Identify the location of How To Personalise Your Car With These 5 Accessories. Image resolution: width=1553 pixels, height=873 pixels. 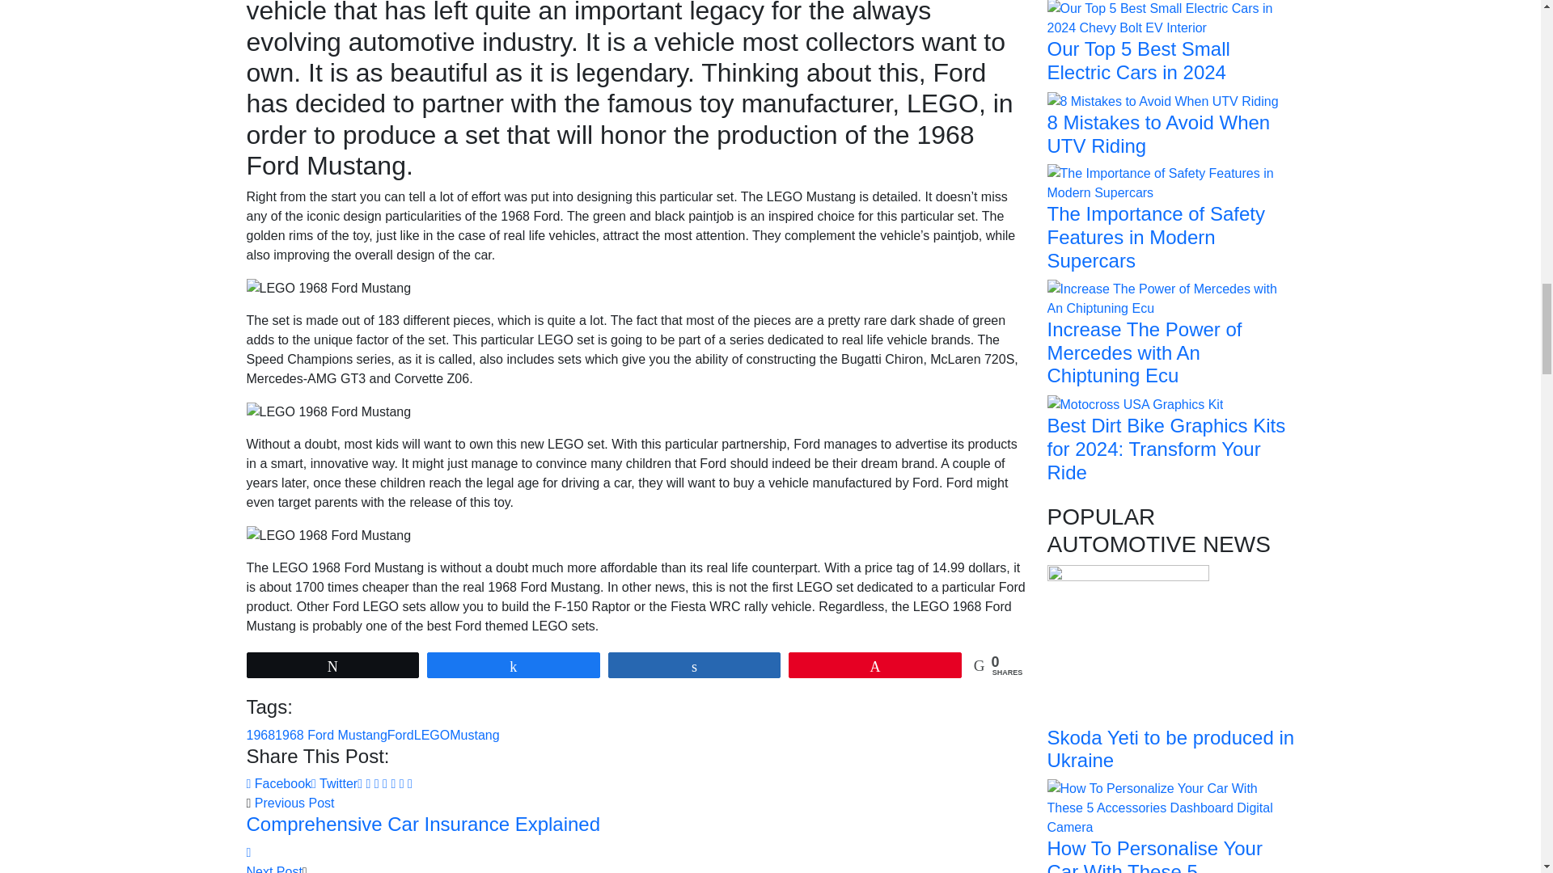
(1170, 807).